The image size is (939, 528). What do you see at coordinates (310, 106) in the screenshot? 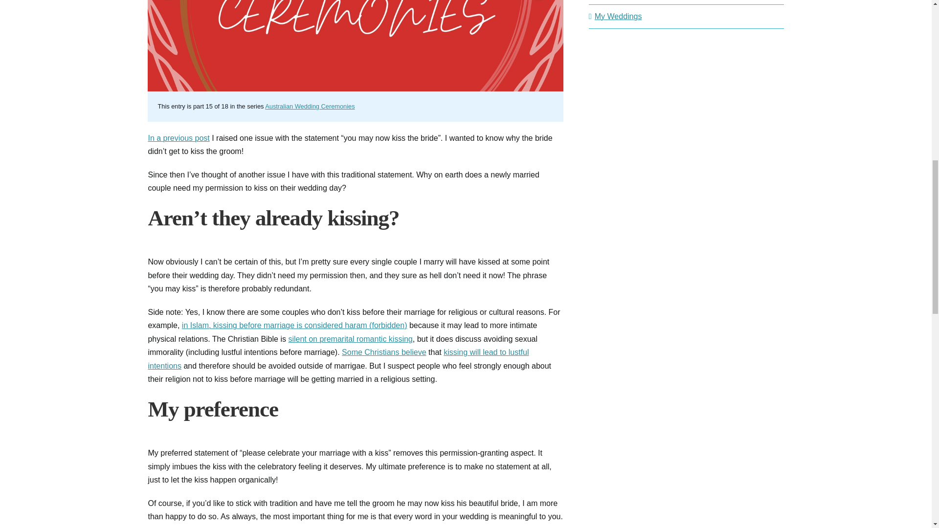
I see `Australian Wedding Ceremonies` at bounding box center [310, 106].